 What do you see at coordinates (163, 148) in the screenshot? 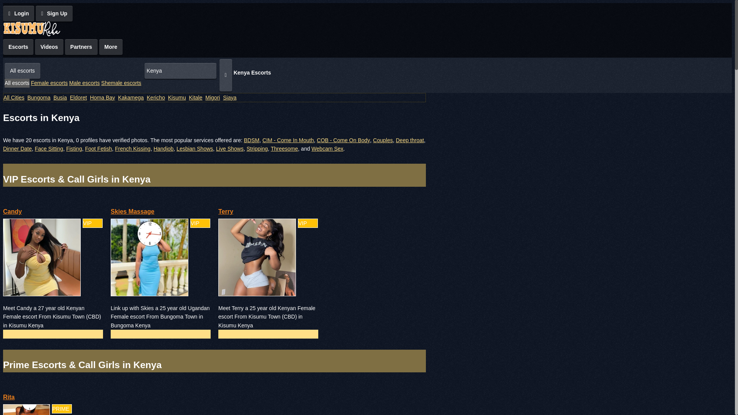
I see `Handjob` at bounding box center [163, 148].